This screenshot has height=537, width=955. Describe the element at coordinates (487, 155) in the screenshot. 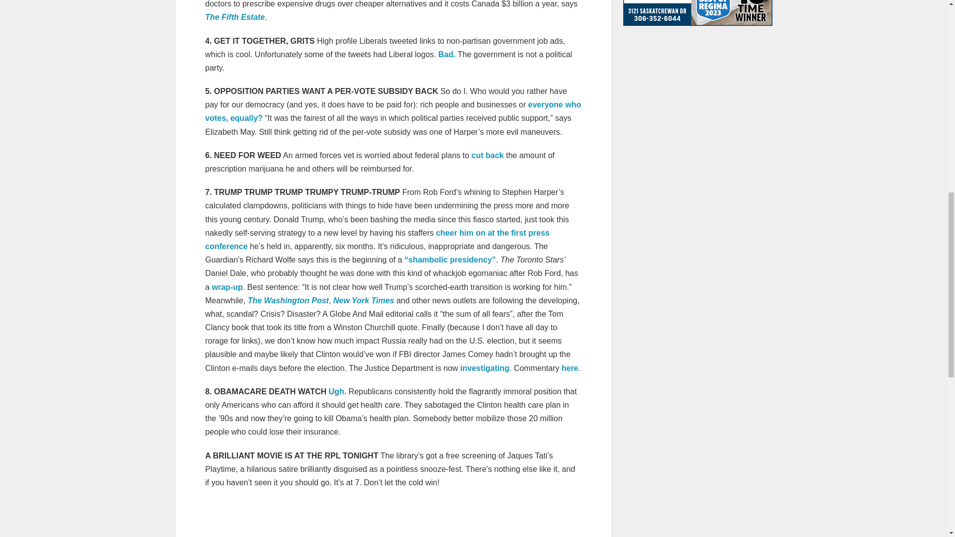

I see `cut back` at that location.